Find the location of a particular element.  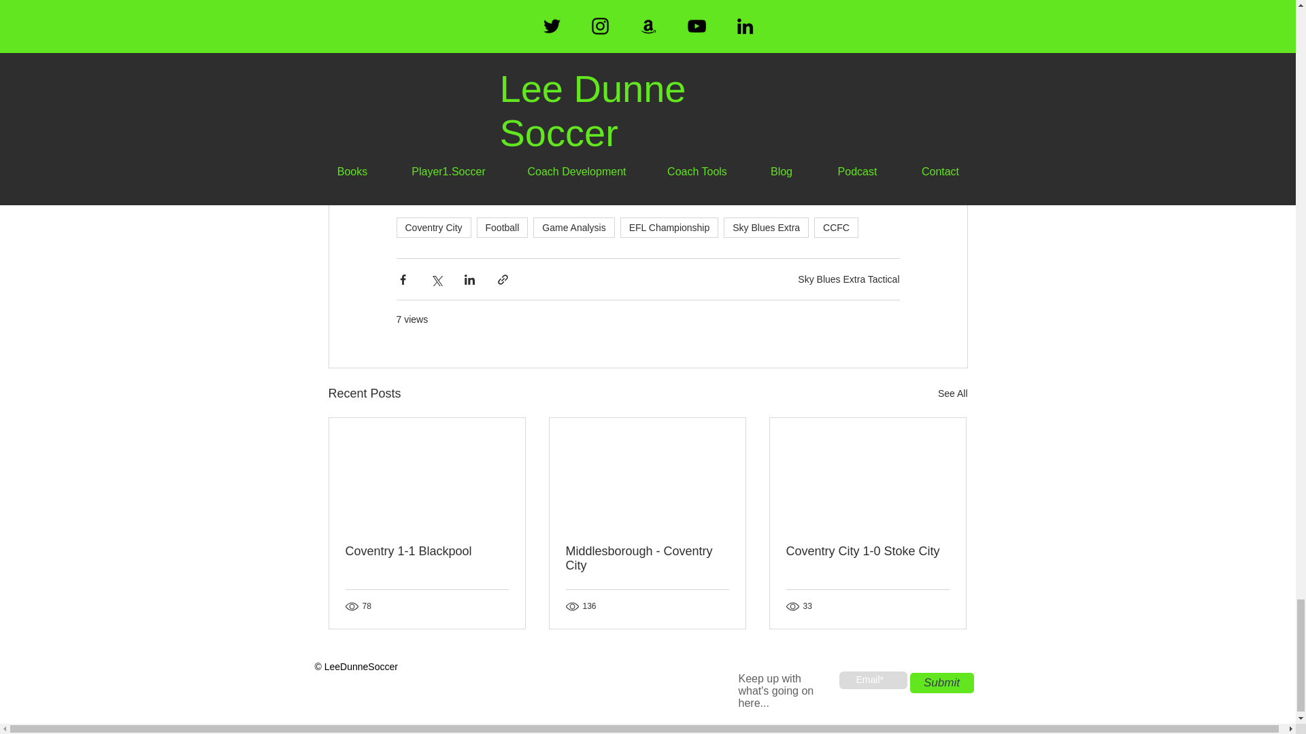

SkyBluesExtra is located at coordinates (448, 67).